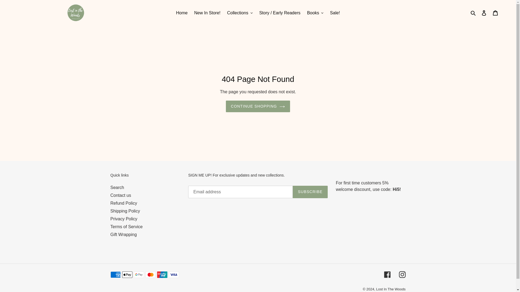 Image resolution: width=520 pixels, height=292 pixels. Describe the element at coordinates (207, 12) in the screenshot. I see `New In Store!` at that location.